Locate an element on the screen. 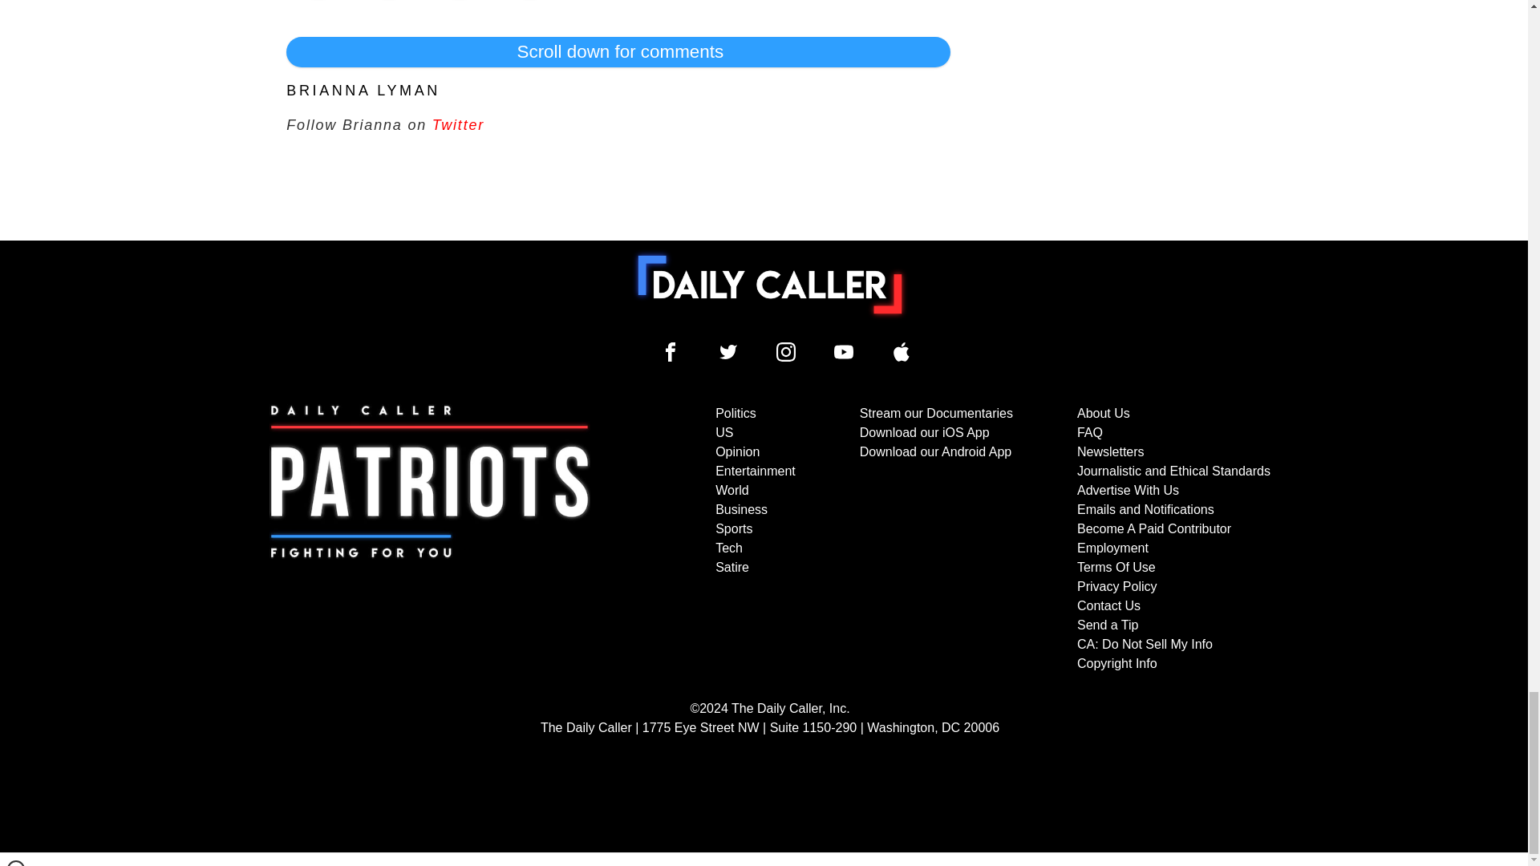  Daily Caller Instagram is located at coordinates (786, 351).